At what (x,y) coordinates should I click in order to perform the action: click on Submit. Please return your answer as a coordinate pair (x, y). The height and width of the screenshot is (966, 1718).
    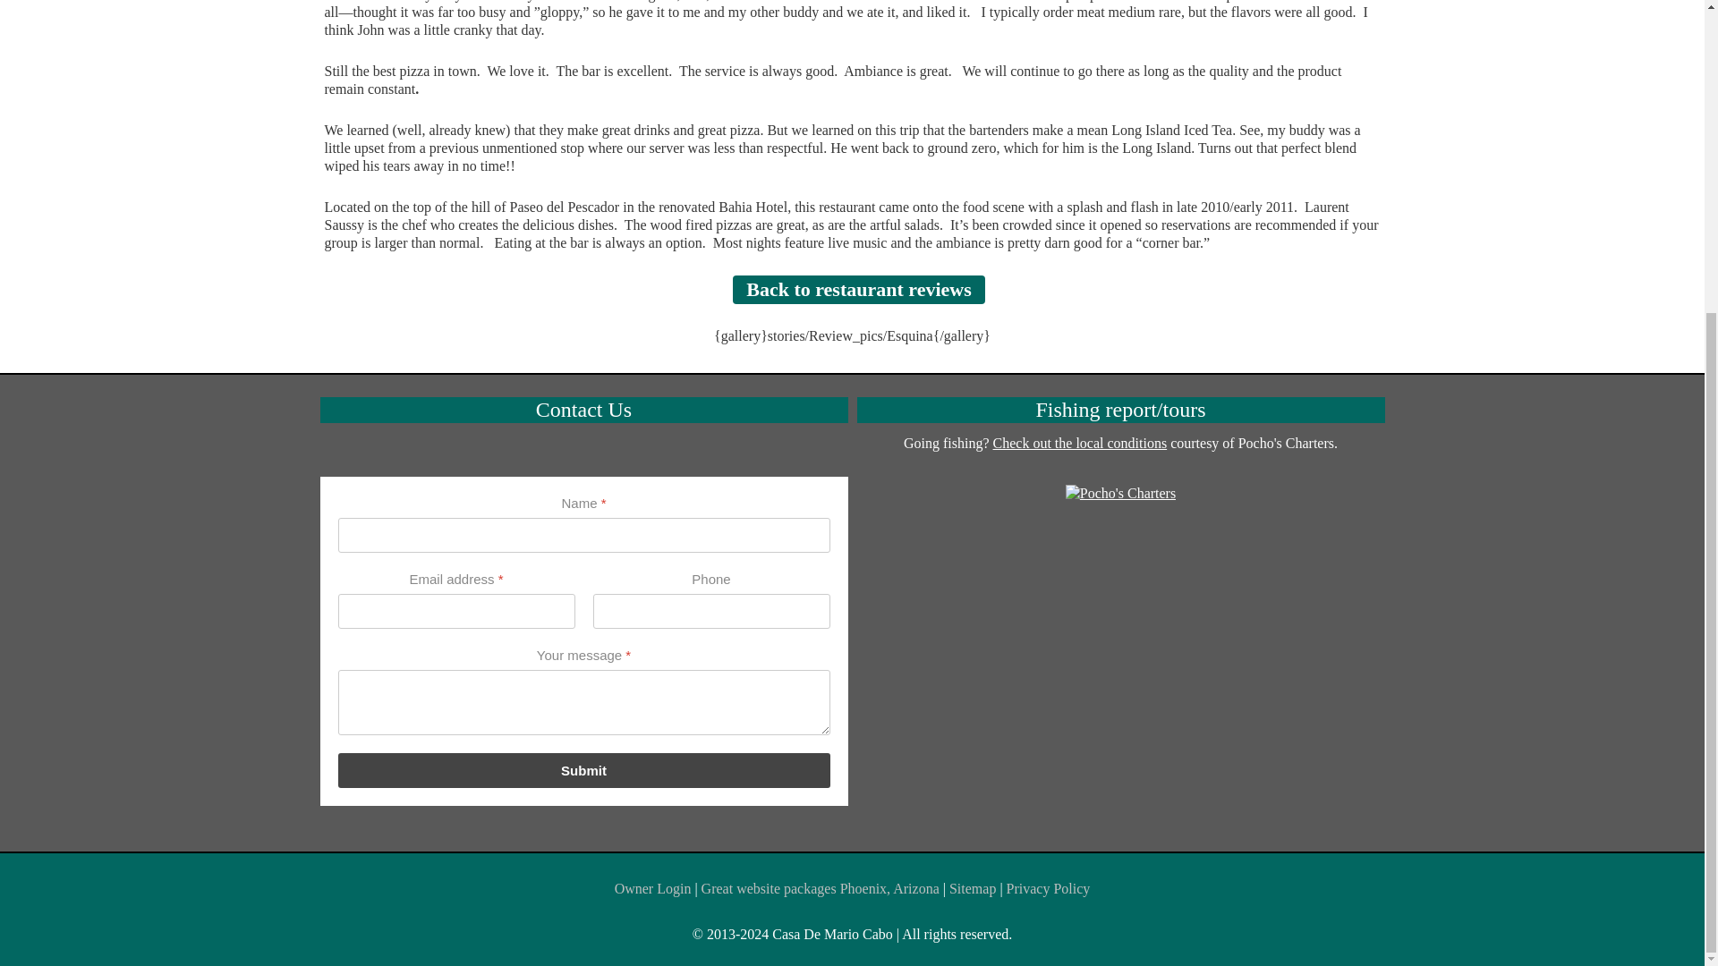
    Looking at the image, I should click on (583, 771).